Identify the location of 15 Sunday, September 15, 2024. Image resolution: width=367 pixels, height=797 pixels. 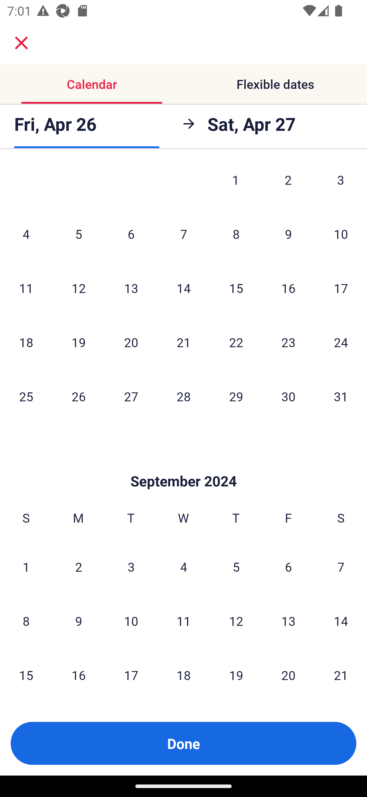
(26, 674).